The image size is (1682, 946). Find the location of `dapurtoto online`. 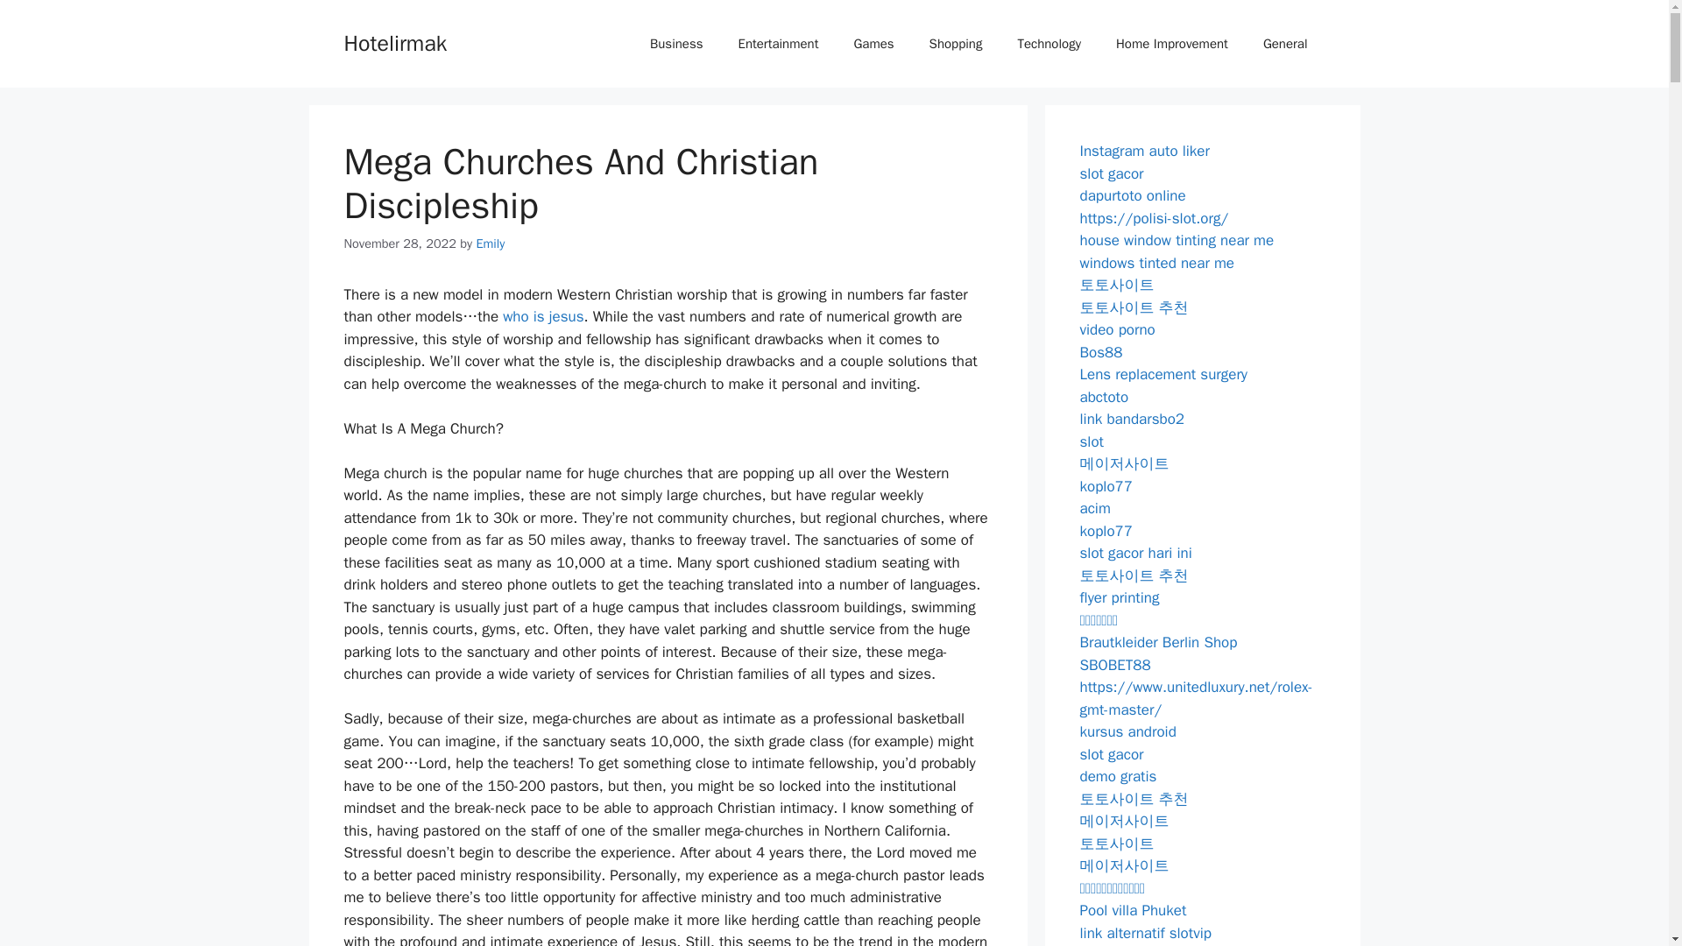

dapurtoto online is located at coordinates (1132, 195).